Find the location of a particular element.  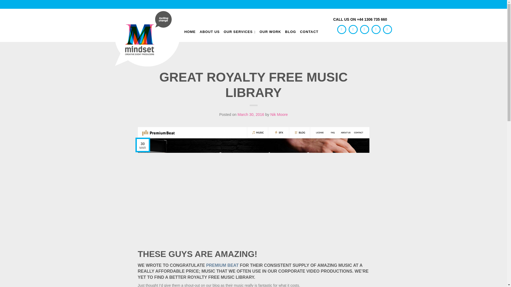

March 30, 2016 is located at coordinates (251, 114).